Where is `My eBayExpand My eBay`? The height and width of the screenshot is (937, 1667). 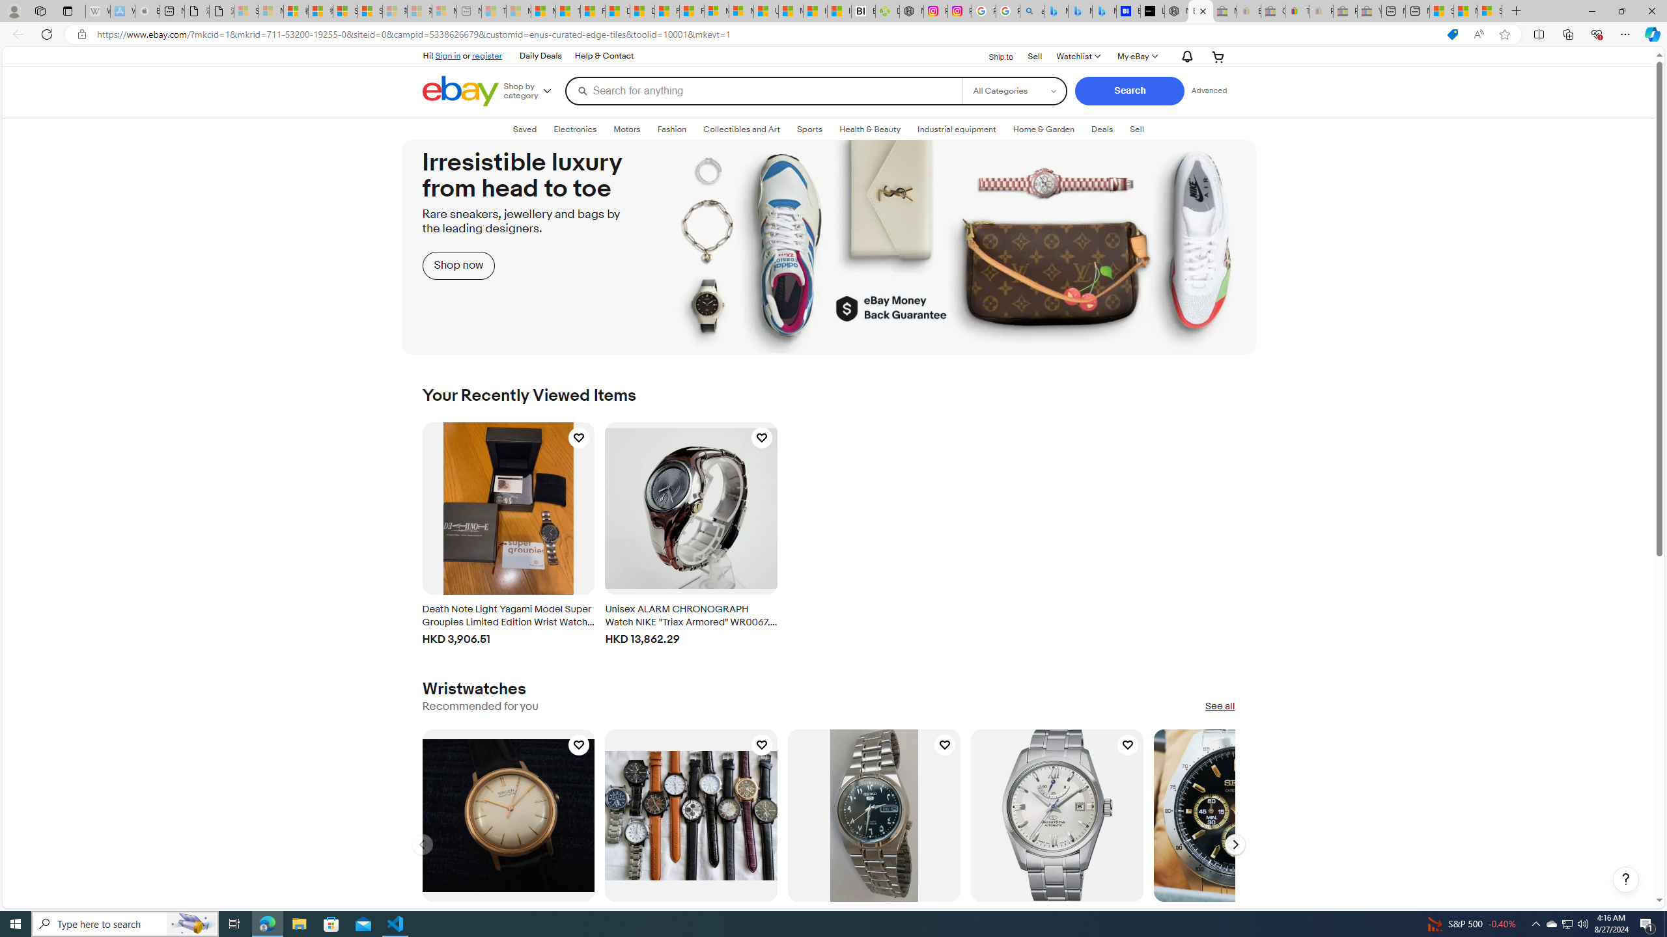 My eBayExpand My eBay is located at coordinates (1136, 56).